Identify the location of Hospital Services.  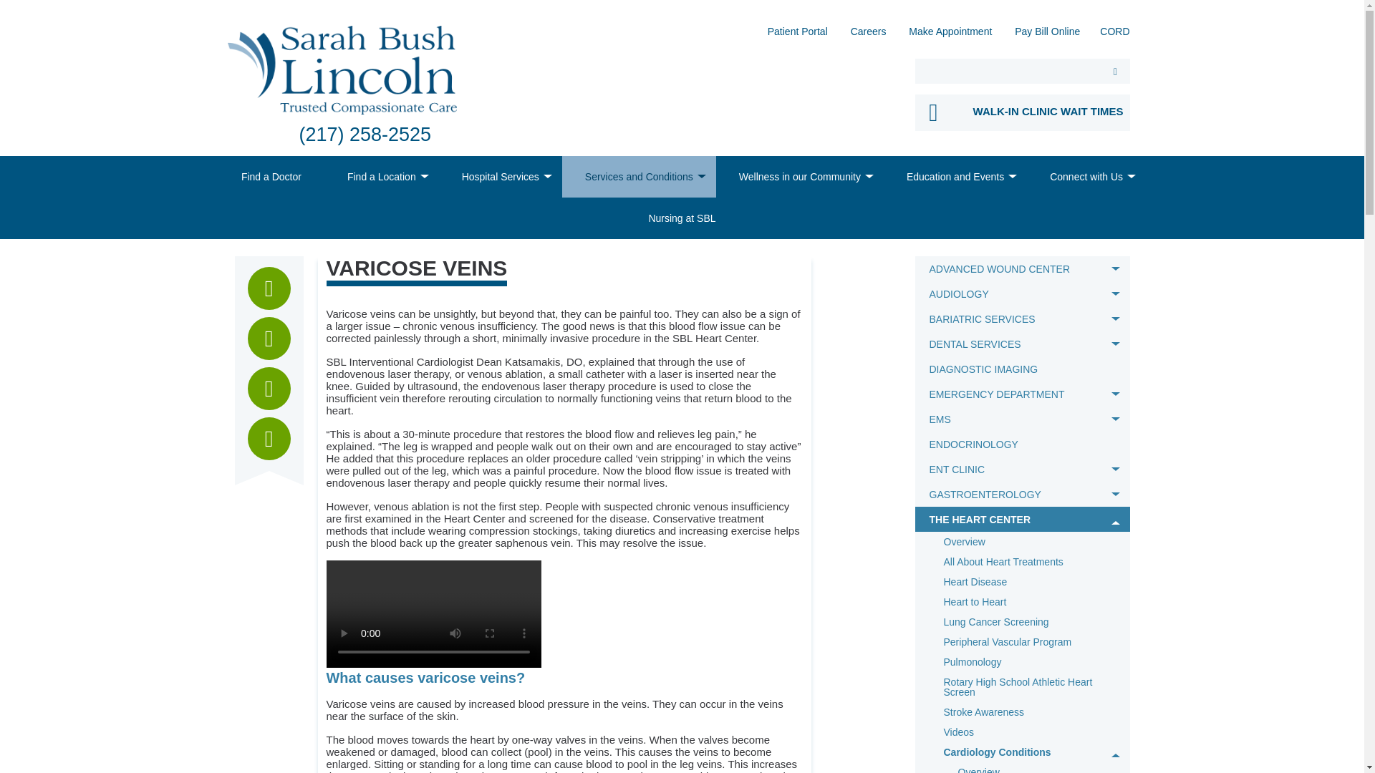
(500, 177).